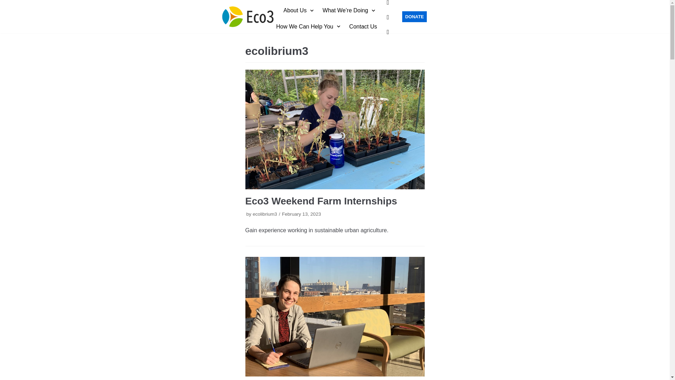 This screenshot has height=380, width=675. I want to click on Posts by ecolibrium3, so click(265, 214).